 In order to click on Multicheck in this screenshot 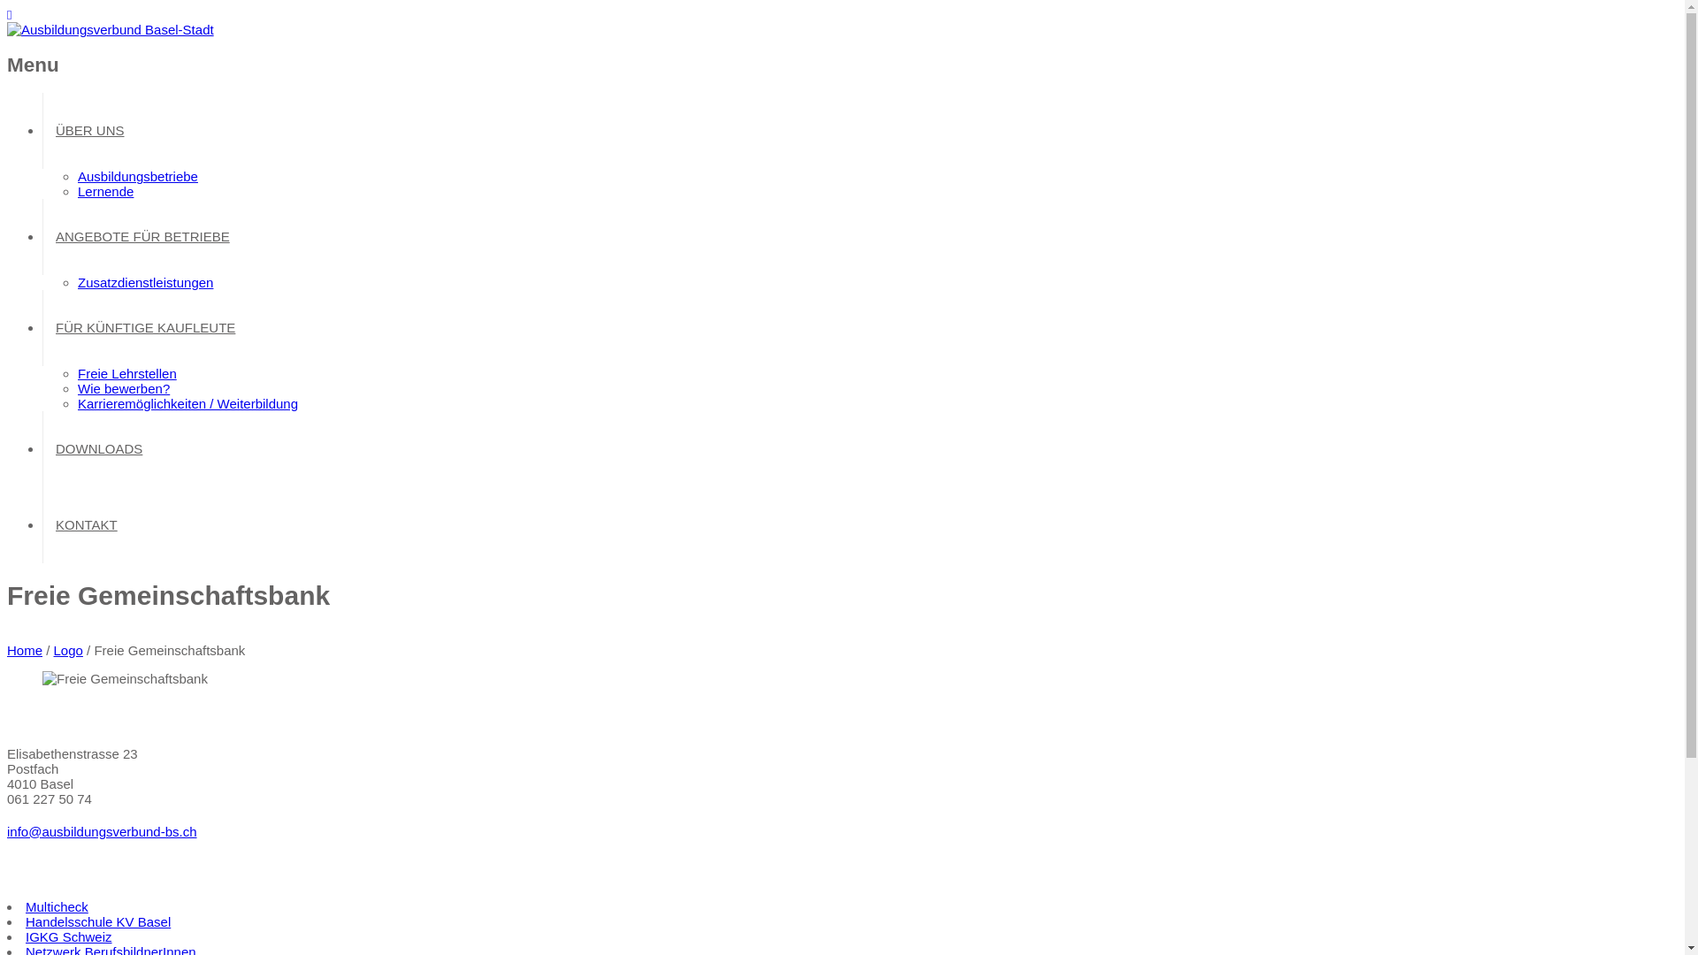, I will do `click(57, 907)`.